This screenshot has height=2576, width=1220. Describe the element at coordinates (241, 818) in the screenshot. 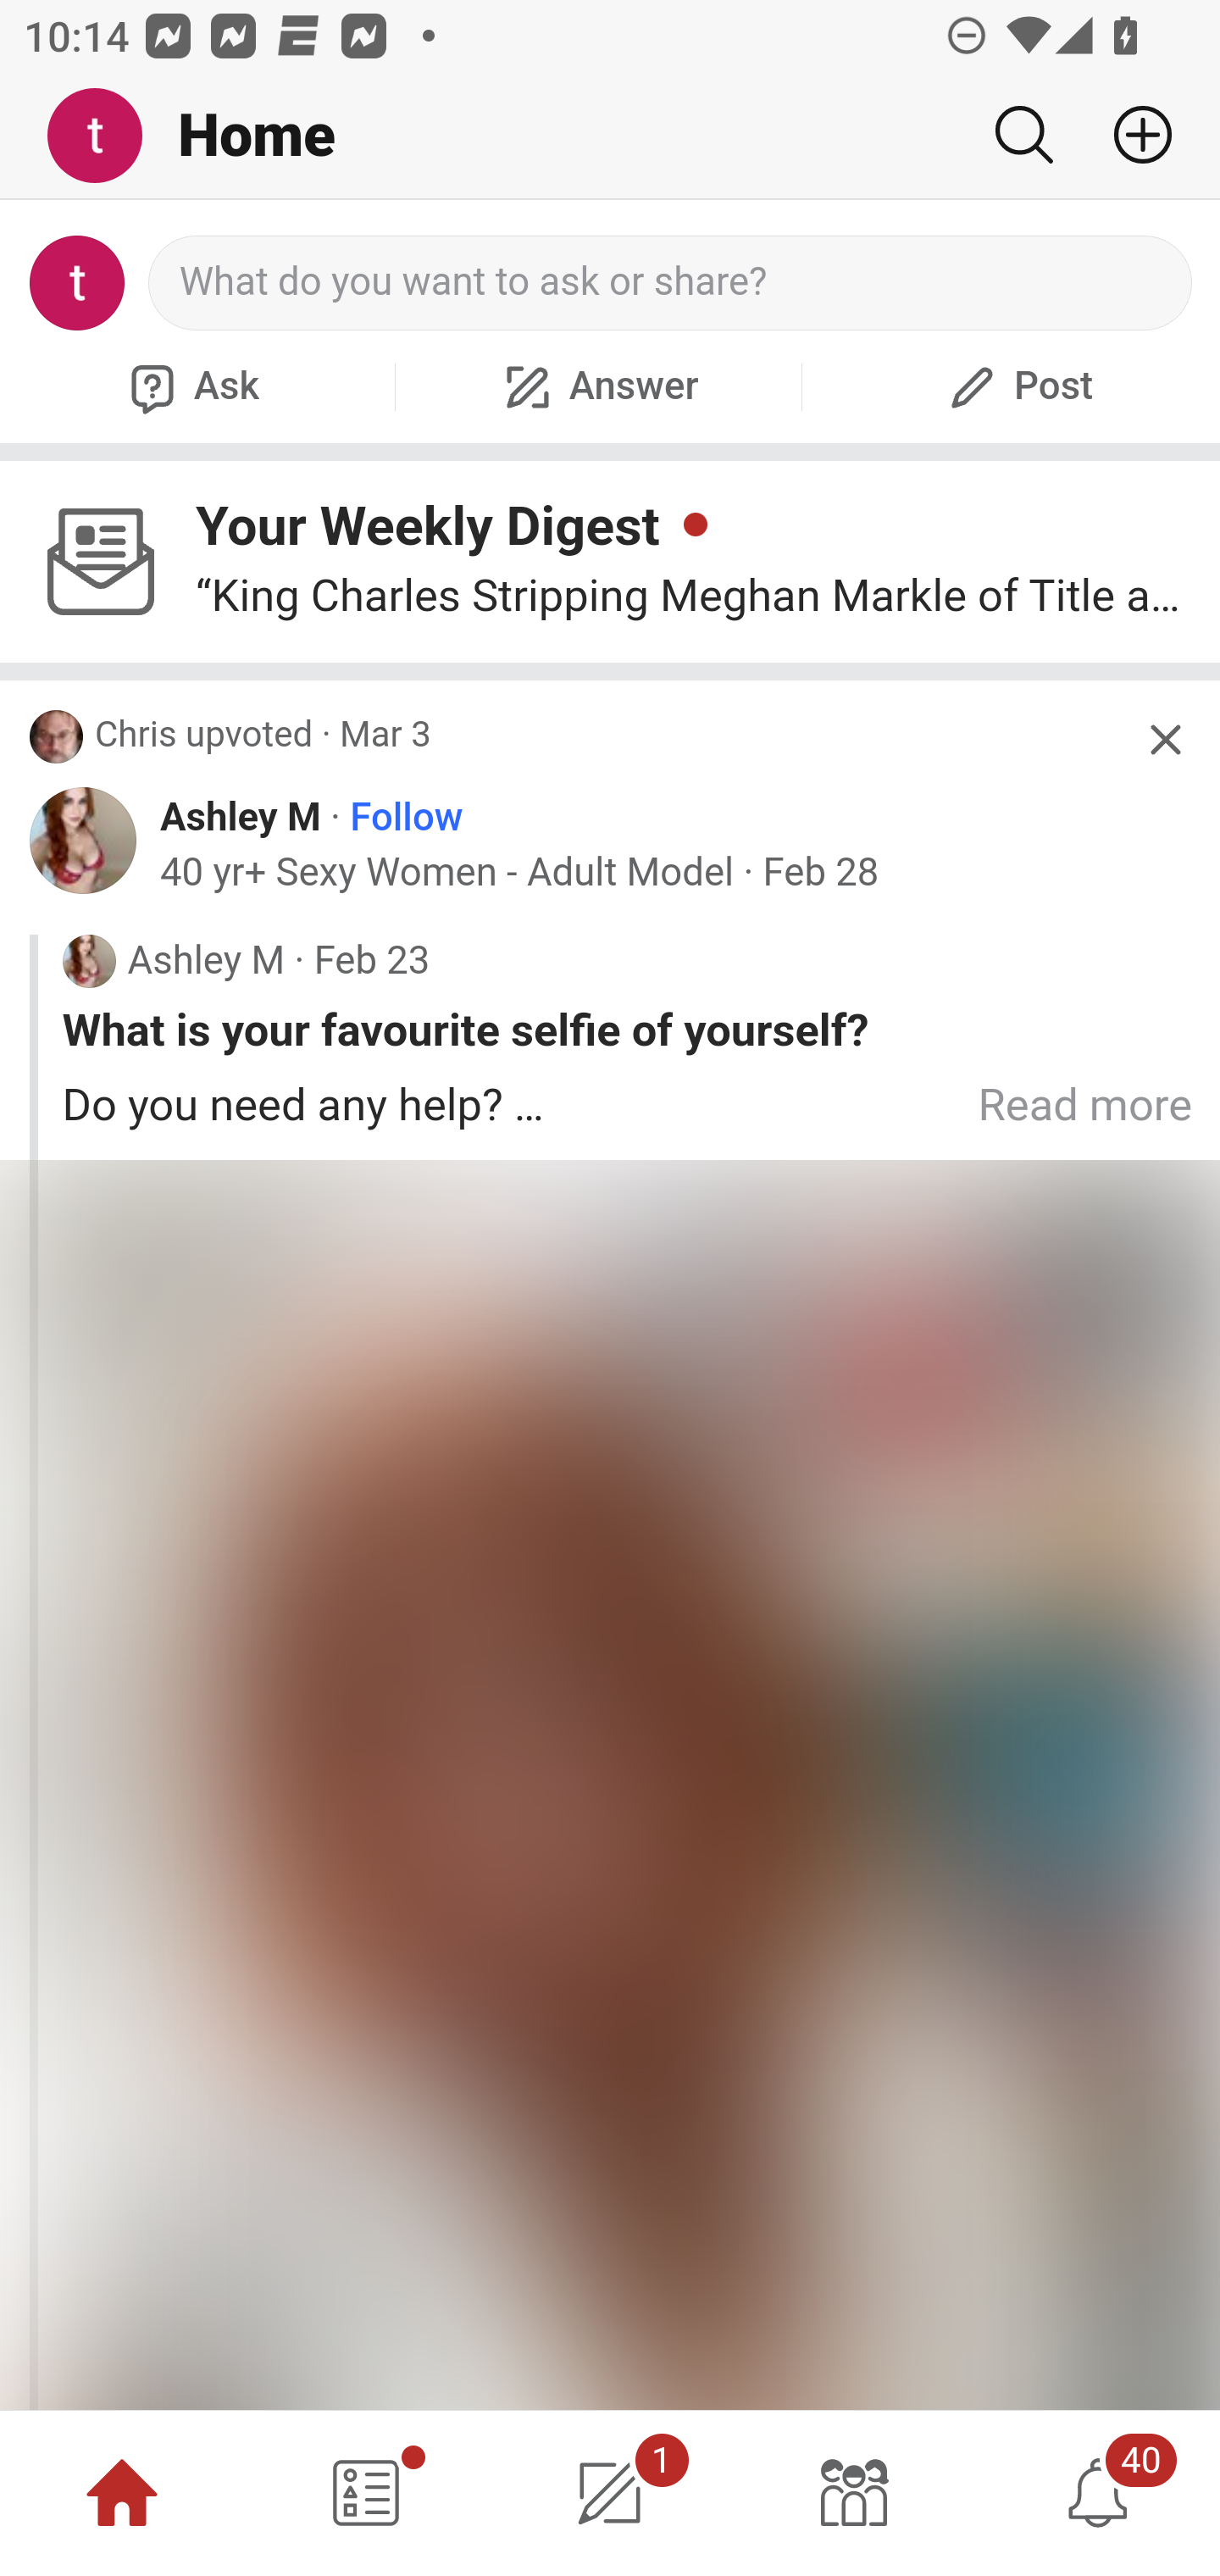

I see `Ashley M` at that location.